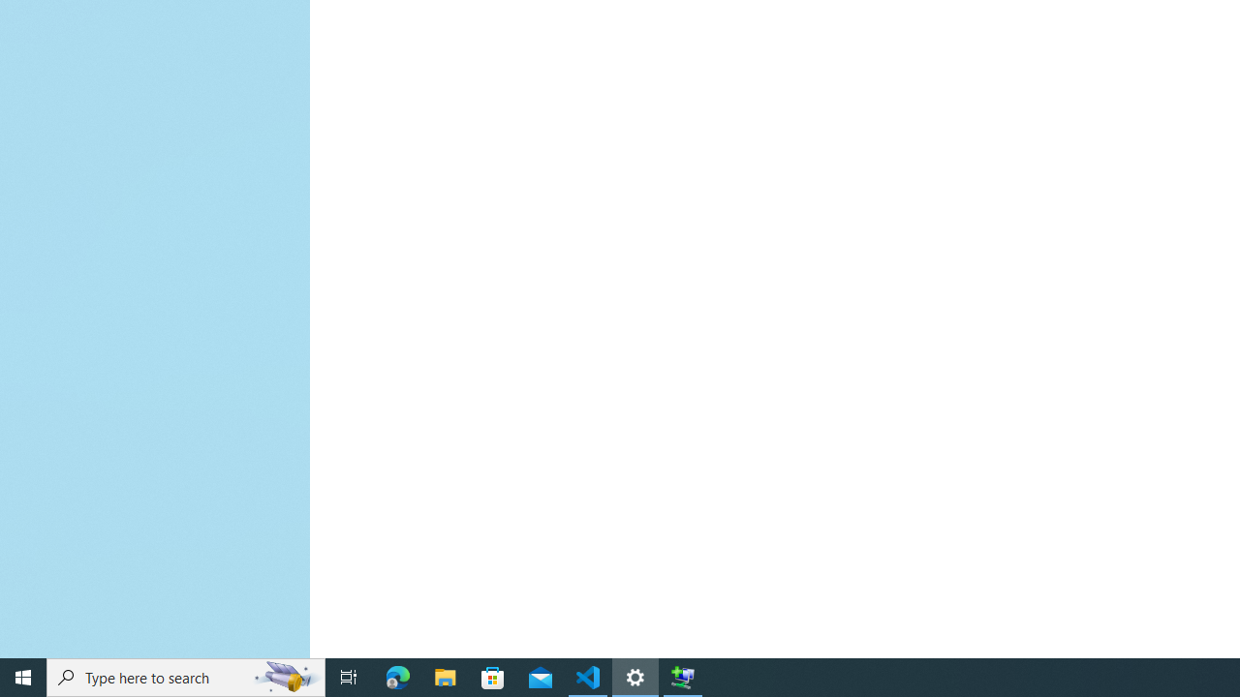 This screenshot has width=1240, height=697. Describe the element at coordinates (493, 678) in the screenshot. I see `Microsoft Store` at that location.